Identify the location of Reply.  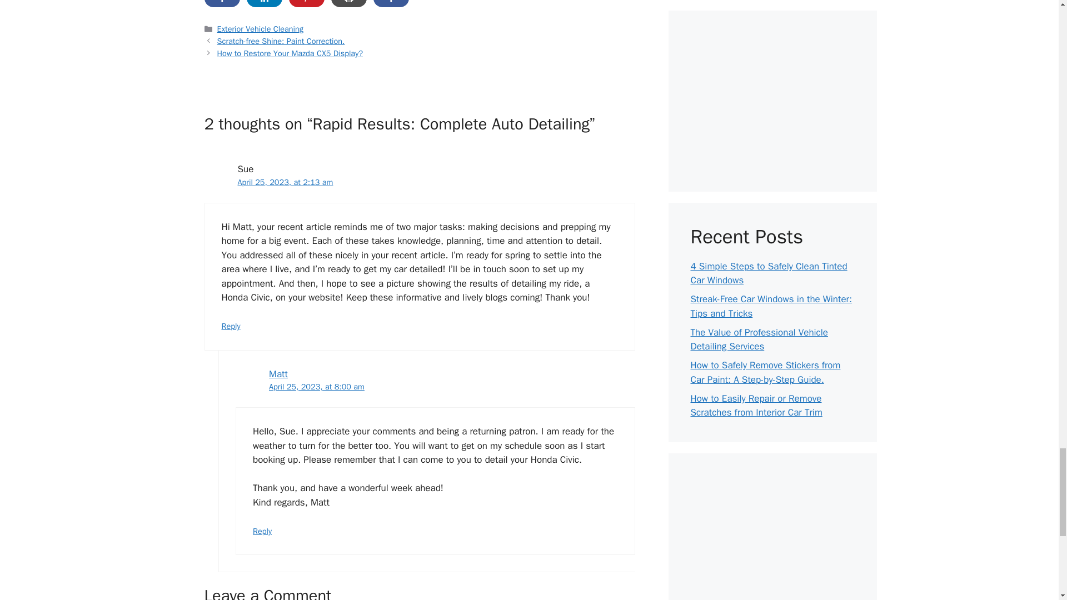
(230, 326).